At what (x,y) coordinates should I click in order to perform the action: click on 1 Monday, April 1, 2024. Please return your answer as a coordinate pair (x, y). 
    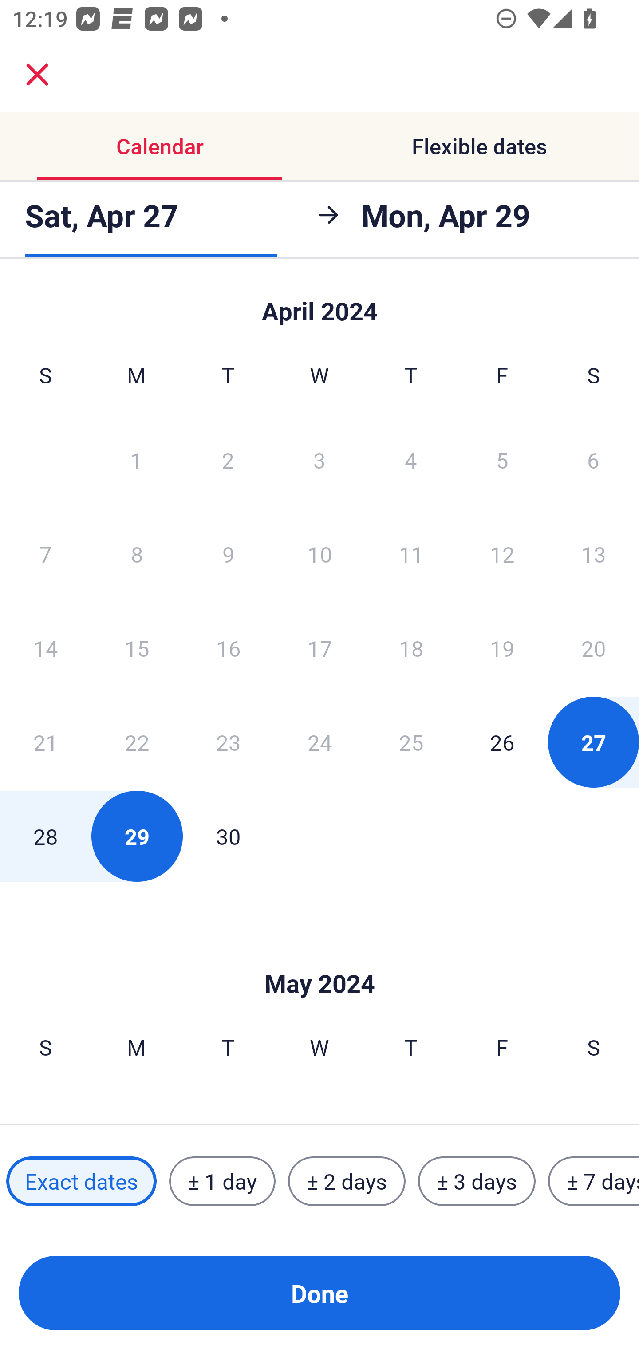
    Looking at the image, I should click on (136, 460).